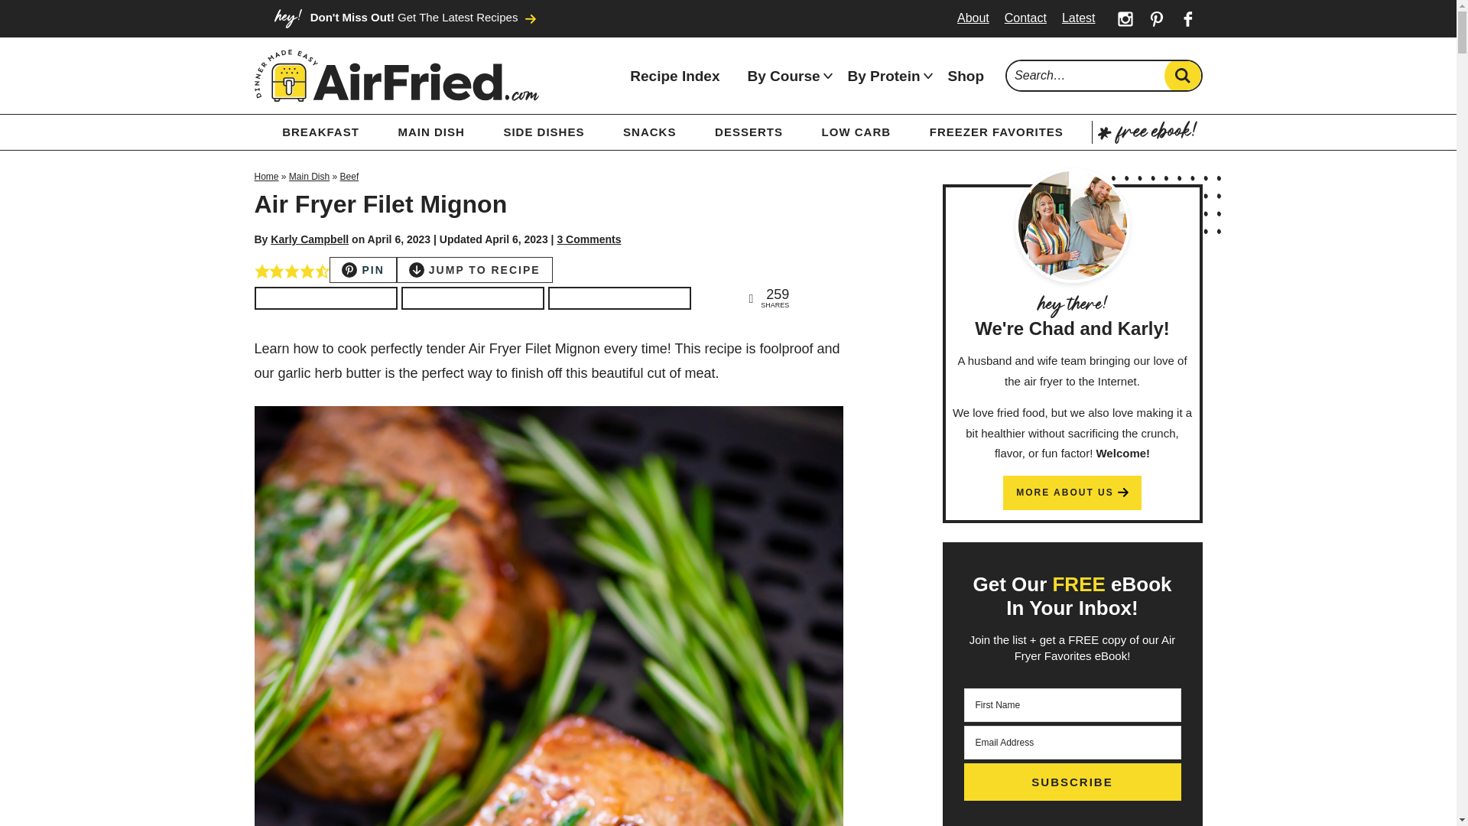 The width and height of the screenshot is (1468, 826). What do you see at coordinates (884, 76) in the screenshot?
I see `By Protein` at bounding box center [884, 76].